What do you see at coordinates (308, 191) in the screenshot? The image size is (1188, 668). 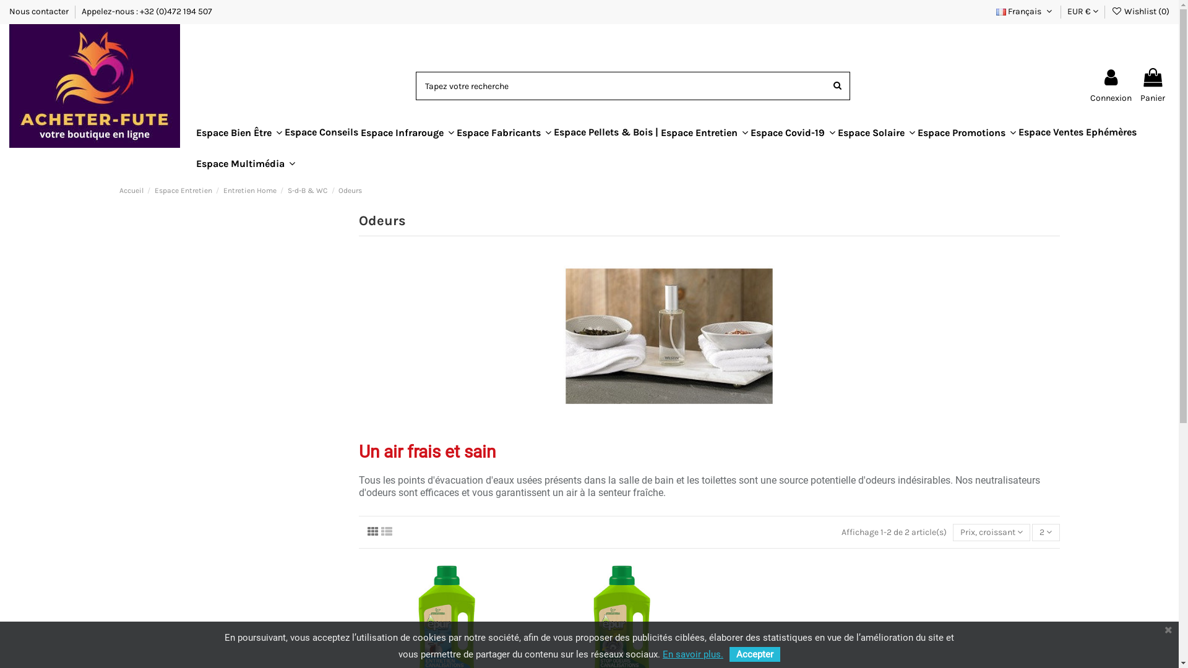 I see `S-d-B & WC` at bounding box center [308, 191].